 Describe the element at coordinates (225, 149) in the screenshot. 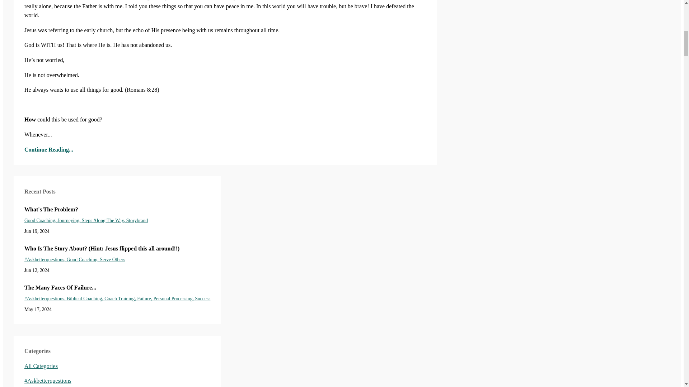

I see `Continue Reading...` at that location.